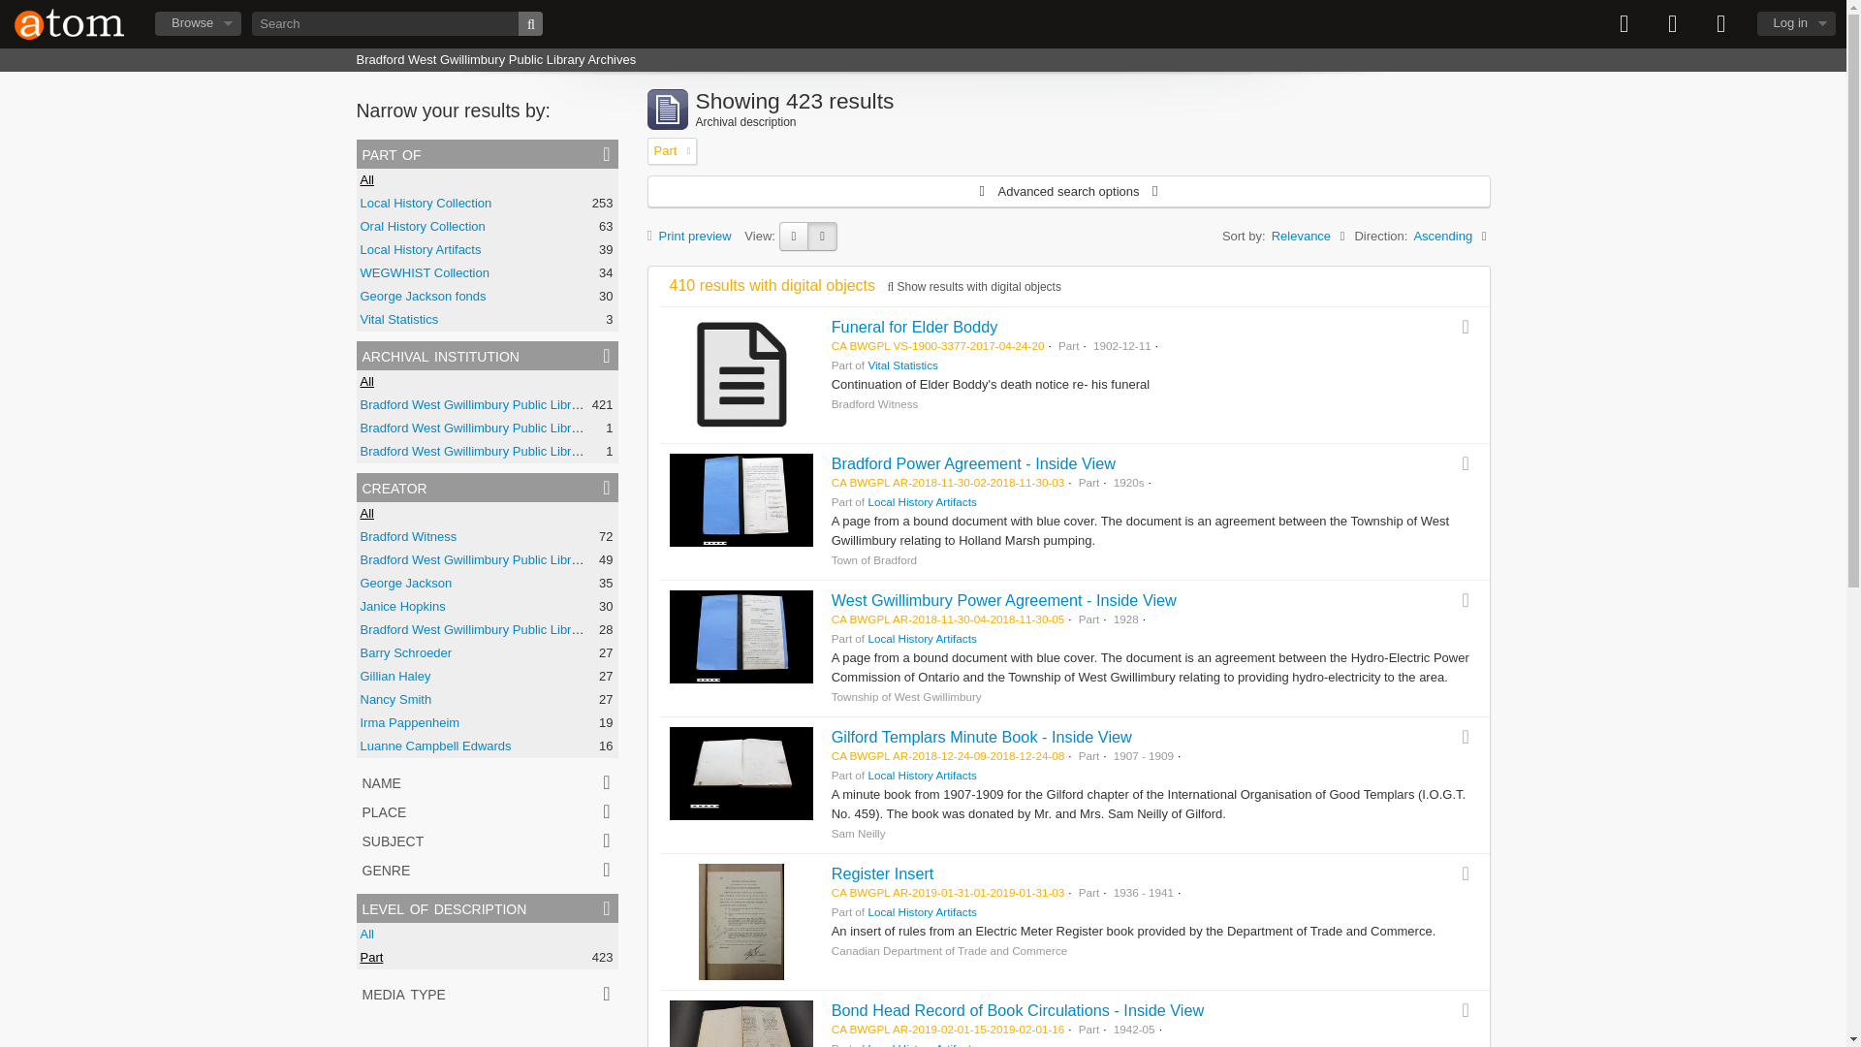 The image size is (1861, 1047). I want to click on part of, so click(487, 153).